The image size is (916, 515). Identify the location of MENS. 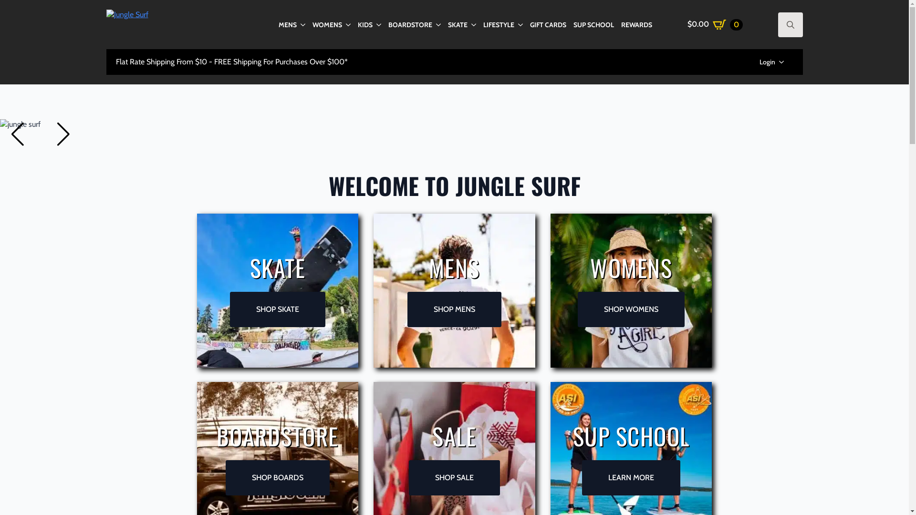
(288, 24).